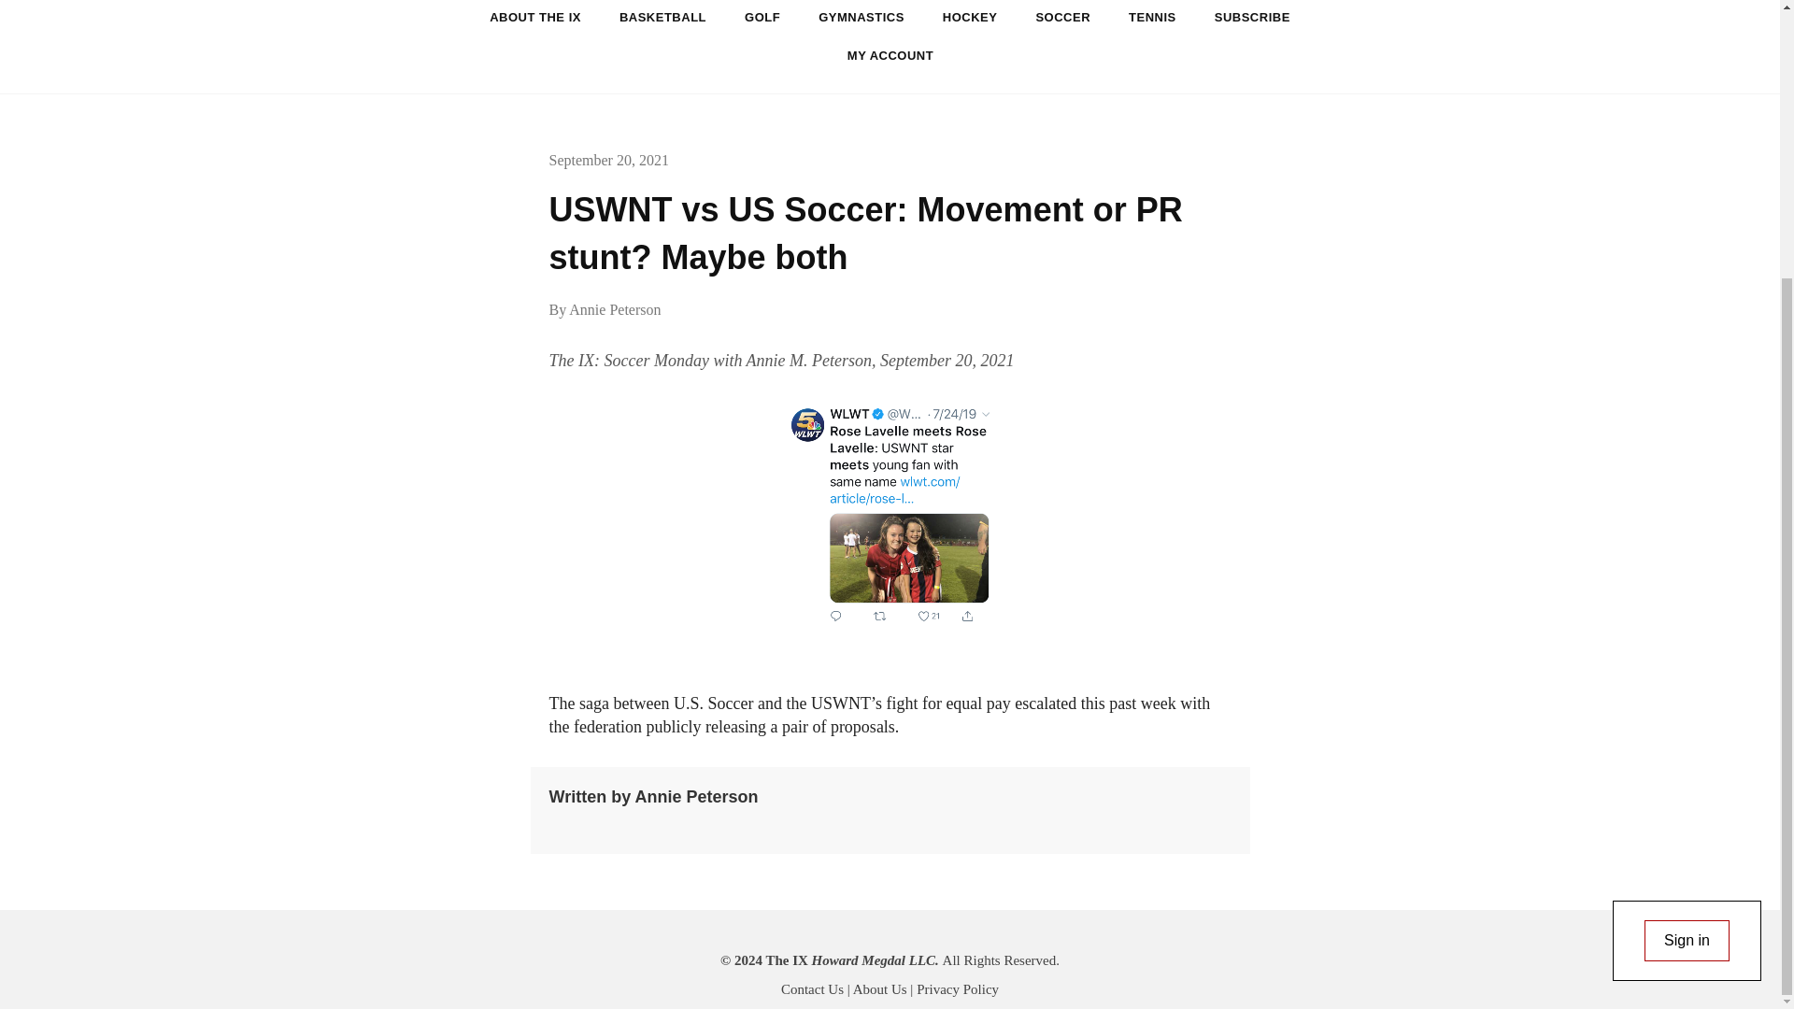  What do you see at coordinates (970, 18) in the screenshot?
I see `HOCKEY` at bounding box center [970, 18].